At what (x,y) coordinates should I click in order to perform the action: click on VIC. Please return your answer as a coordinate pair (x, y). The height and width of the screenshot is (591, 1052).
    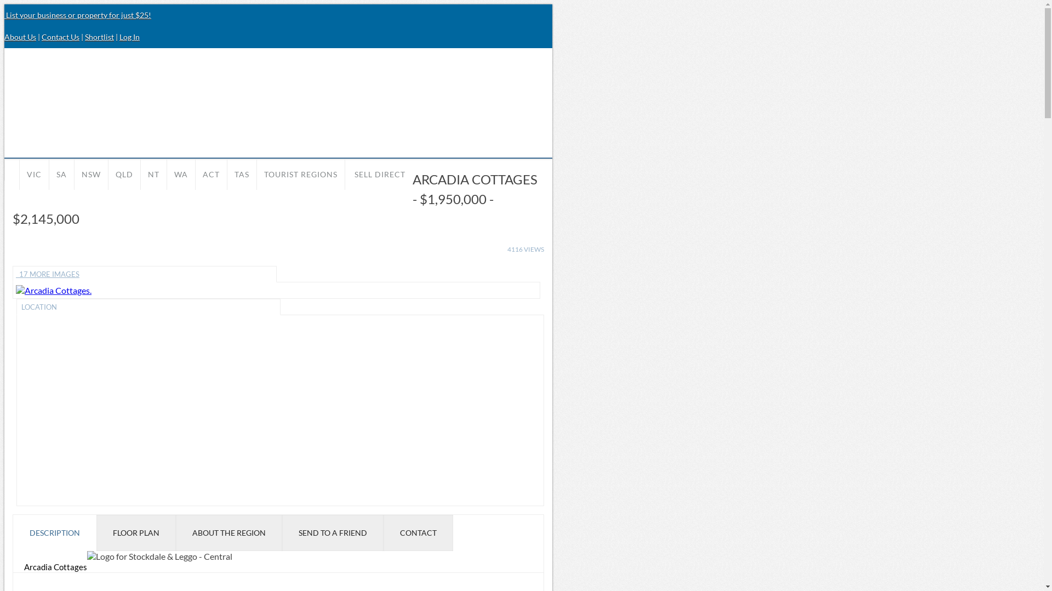
    Looking at the image, I should click on (34, 174).